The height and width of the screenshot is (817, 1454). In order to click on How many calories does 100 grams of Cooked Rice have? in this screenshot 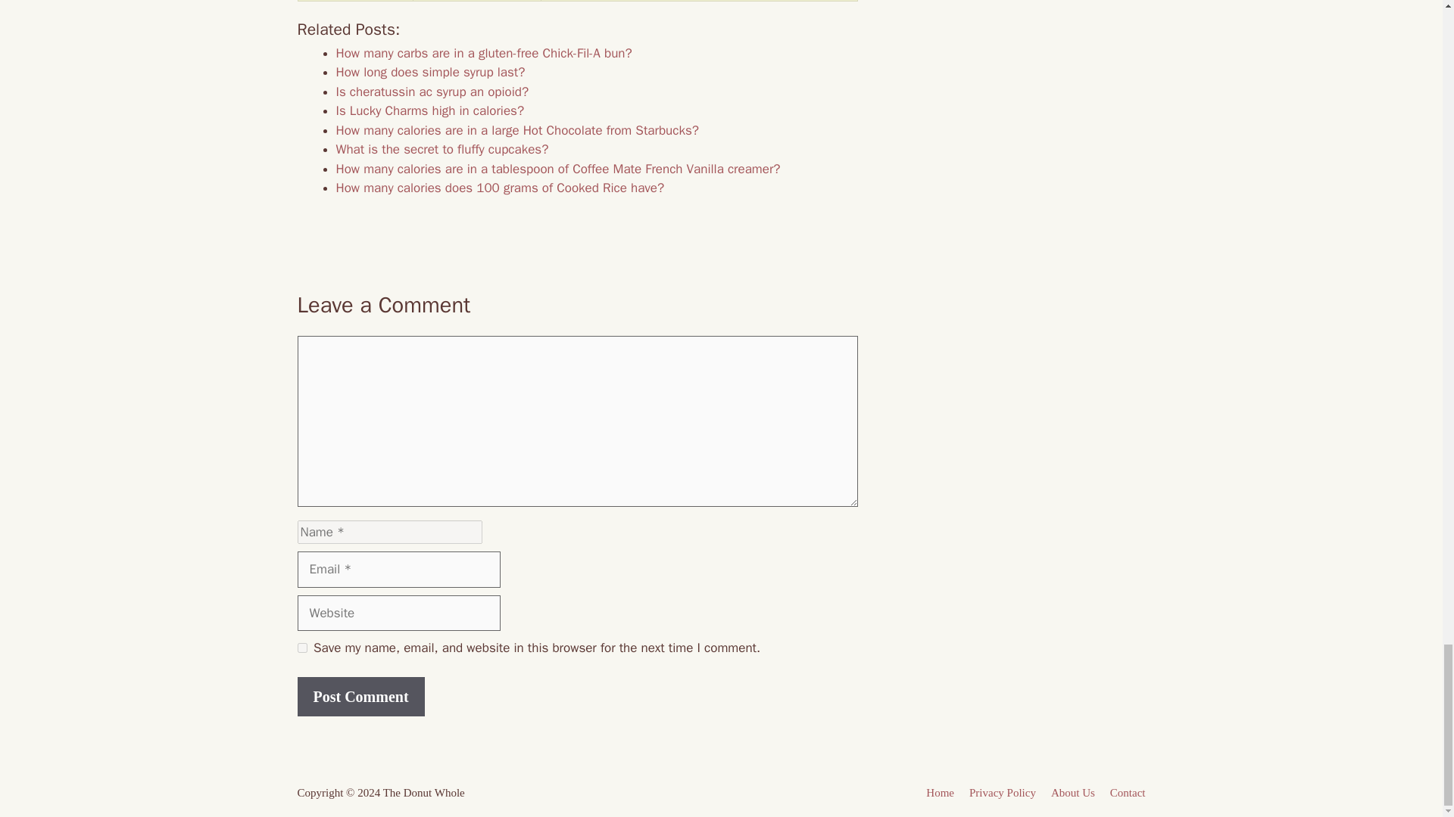, I will do `click(500, 188)`.